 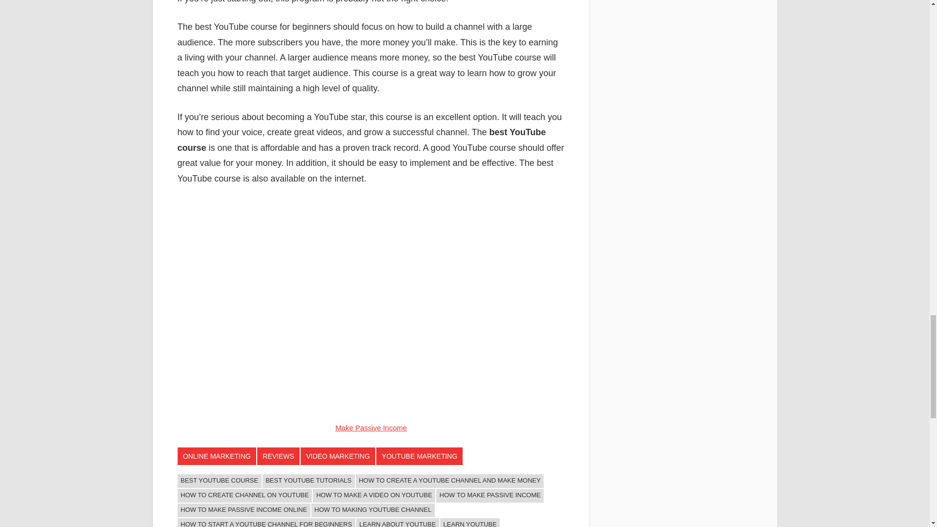 What do you see at coordinates (420, 456) in the screenshot?
I see `YOUTUBE MARKETING` at bounding box center [420, 456].